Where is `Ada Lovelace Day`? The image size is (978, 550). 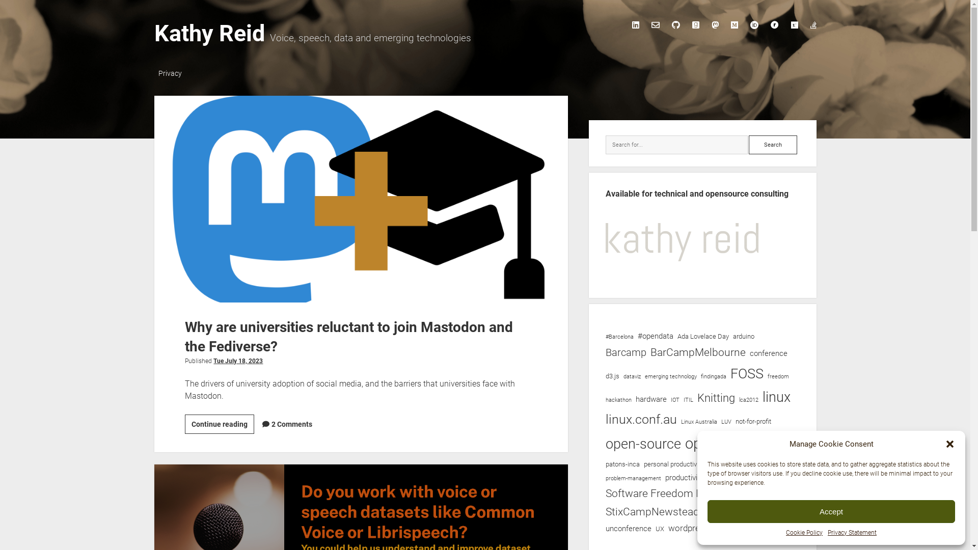 Ada Lovelace Day is located at coordinates (703, 337).